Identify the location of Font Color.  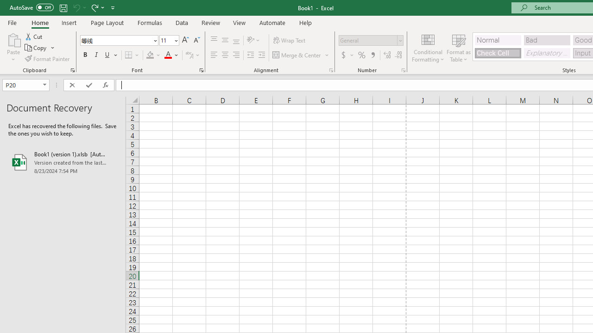
(171, 55).